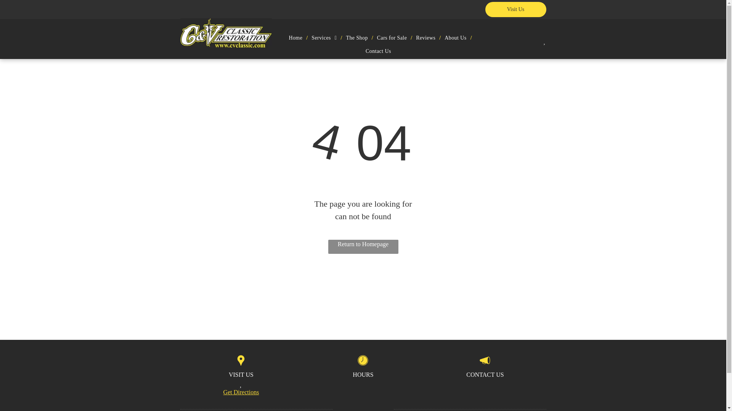 Image resolution: width=732 pixels, height=411 pixels. Describe the element at coordinates (357, 38) in the screenshot. I see `The Shop` at that location.